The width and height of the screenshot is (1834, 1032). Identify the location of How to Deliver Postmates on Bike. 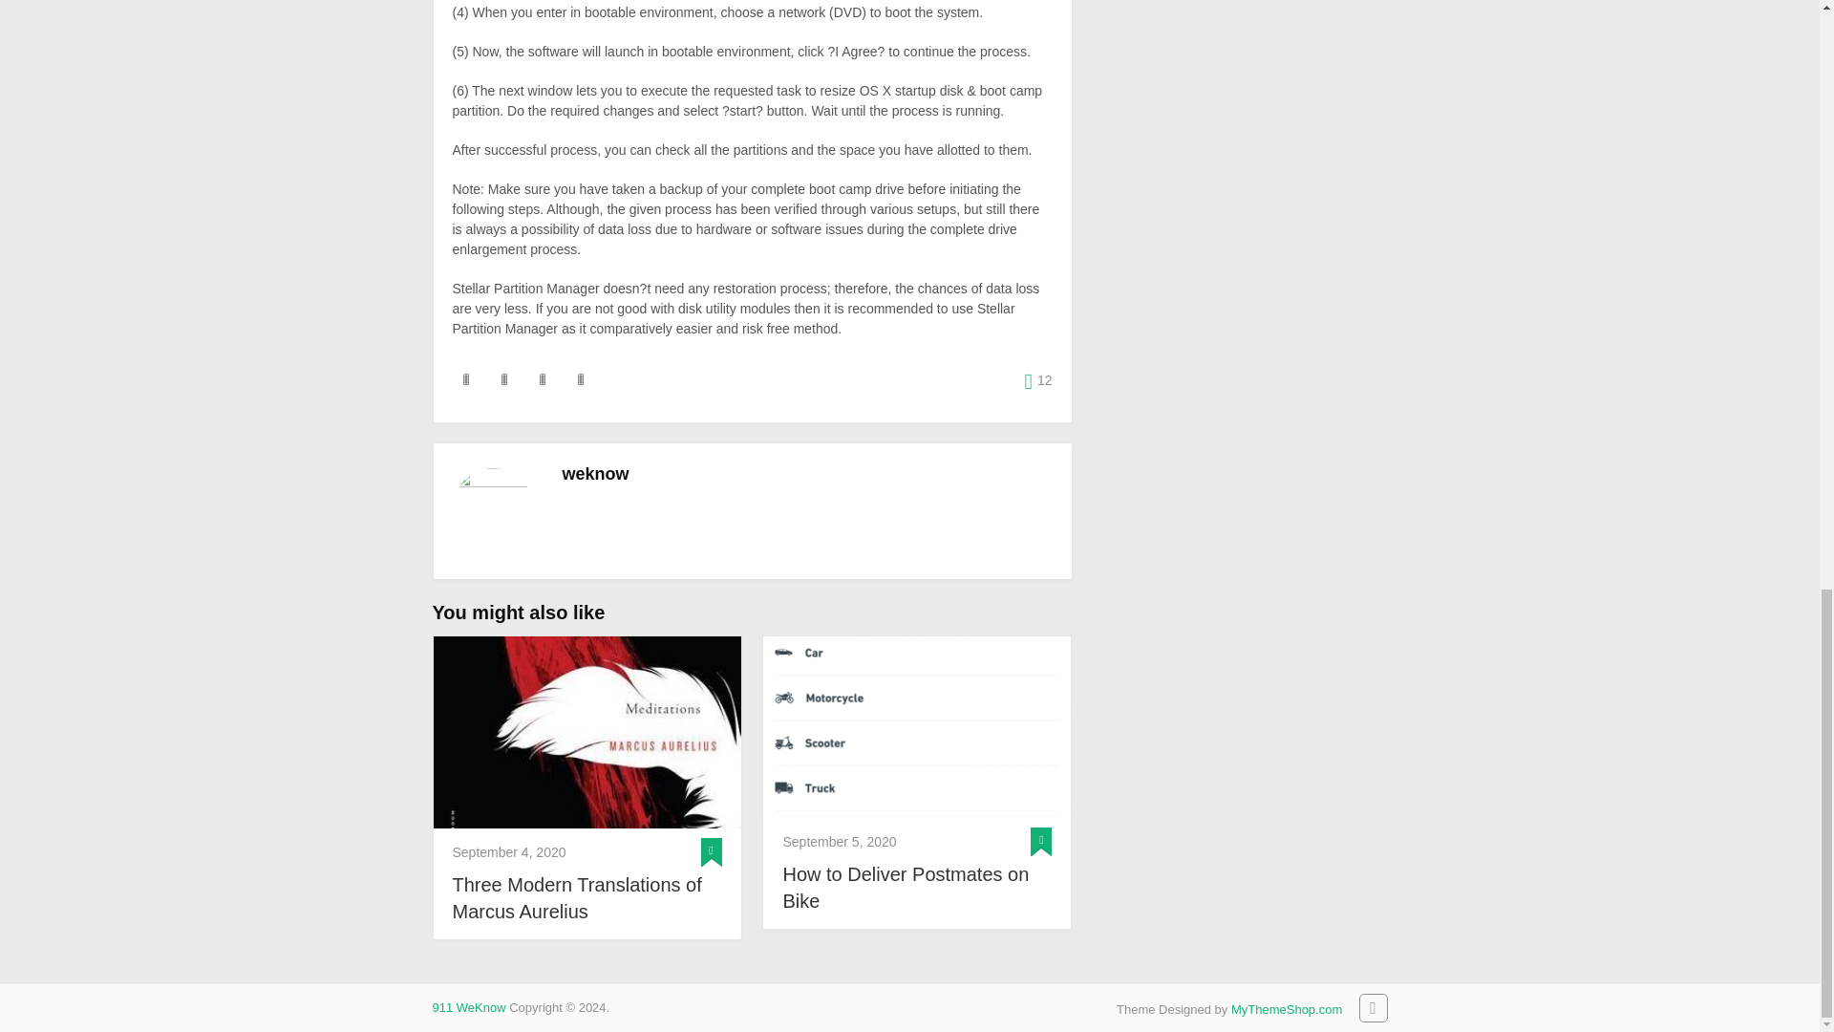
(917, 887).